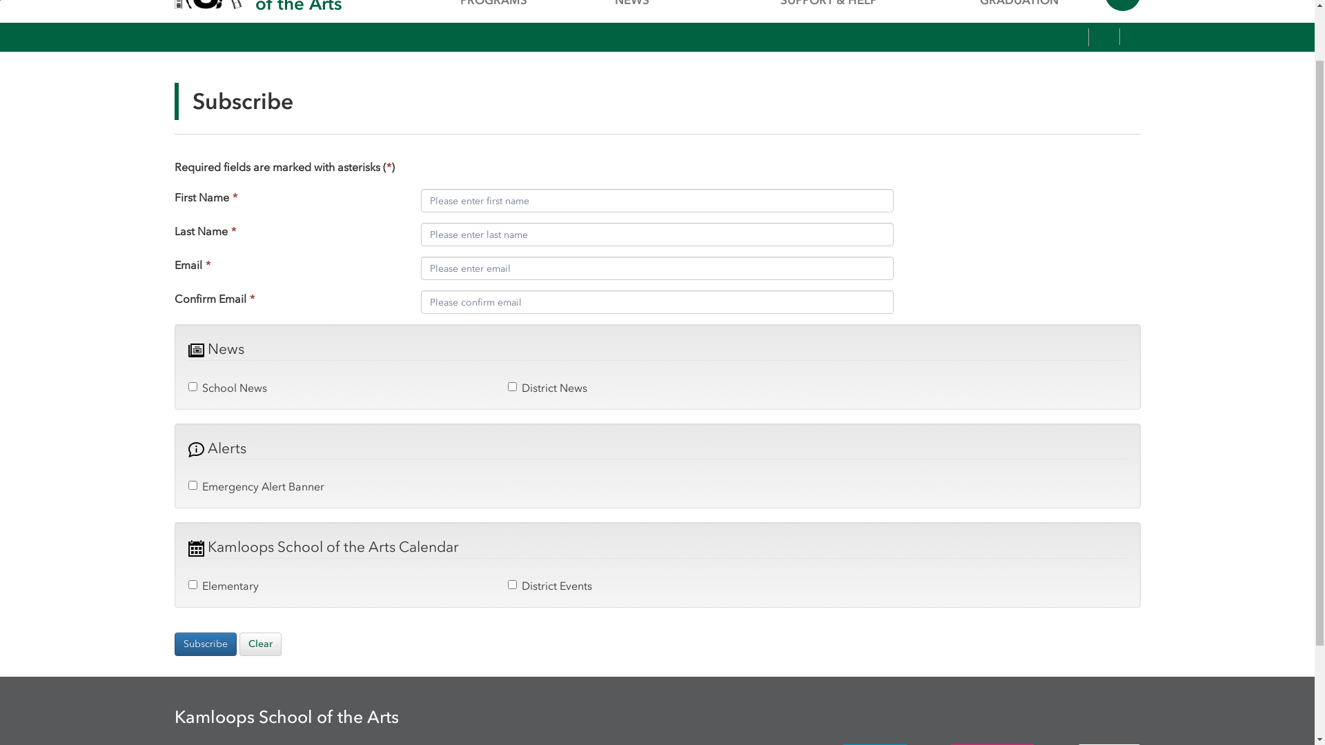 The height and width of the screenshot is (745, 1325). Describe the element at coordinates (1104, 103) in the screenshot. I see `Print This Page` at that location.